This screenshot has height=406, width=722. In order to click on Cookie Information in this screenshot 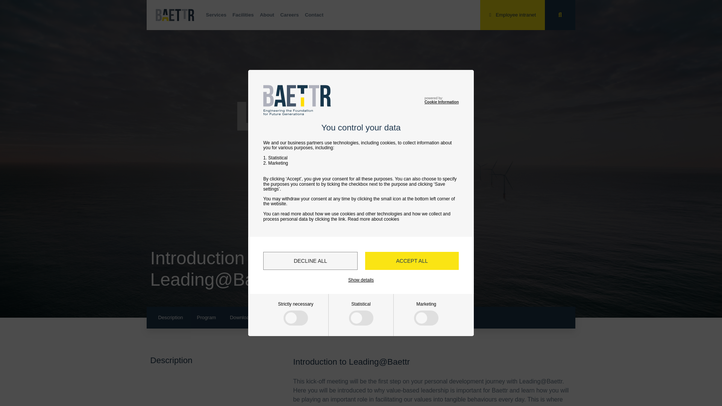, I will do `click(441, 101)`.